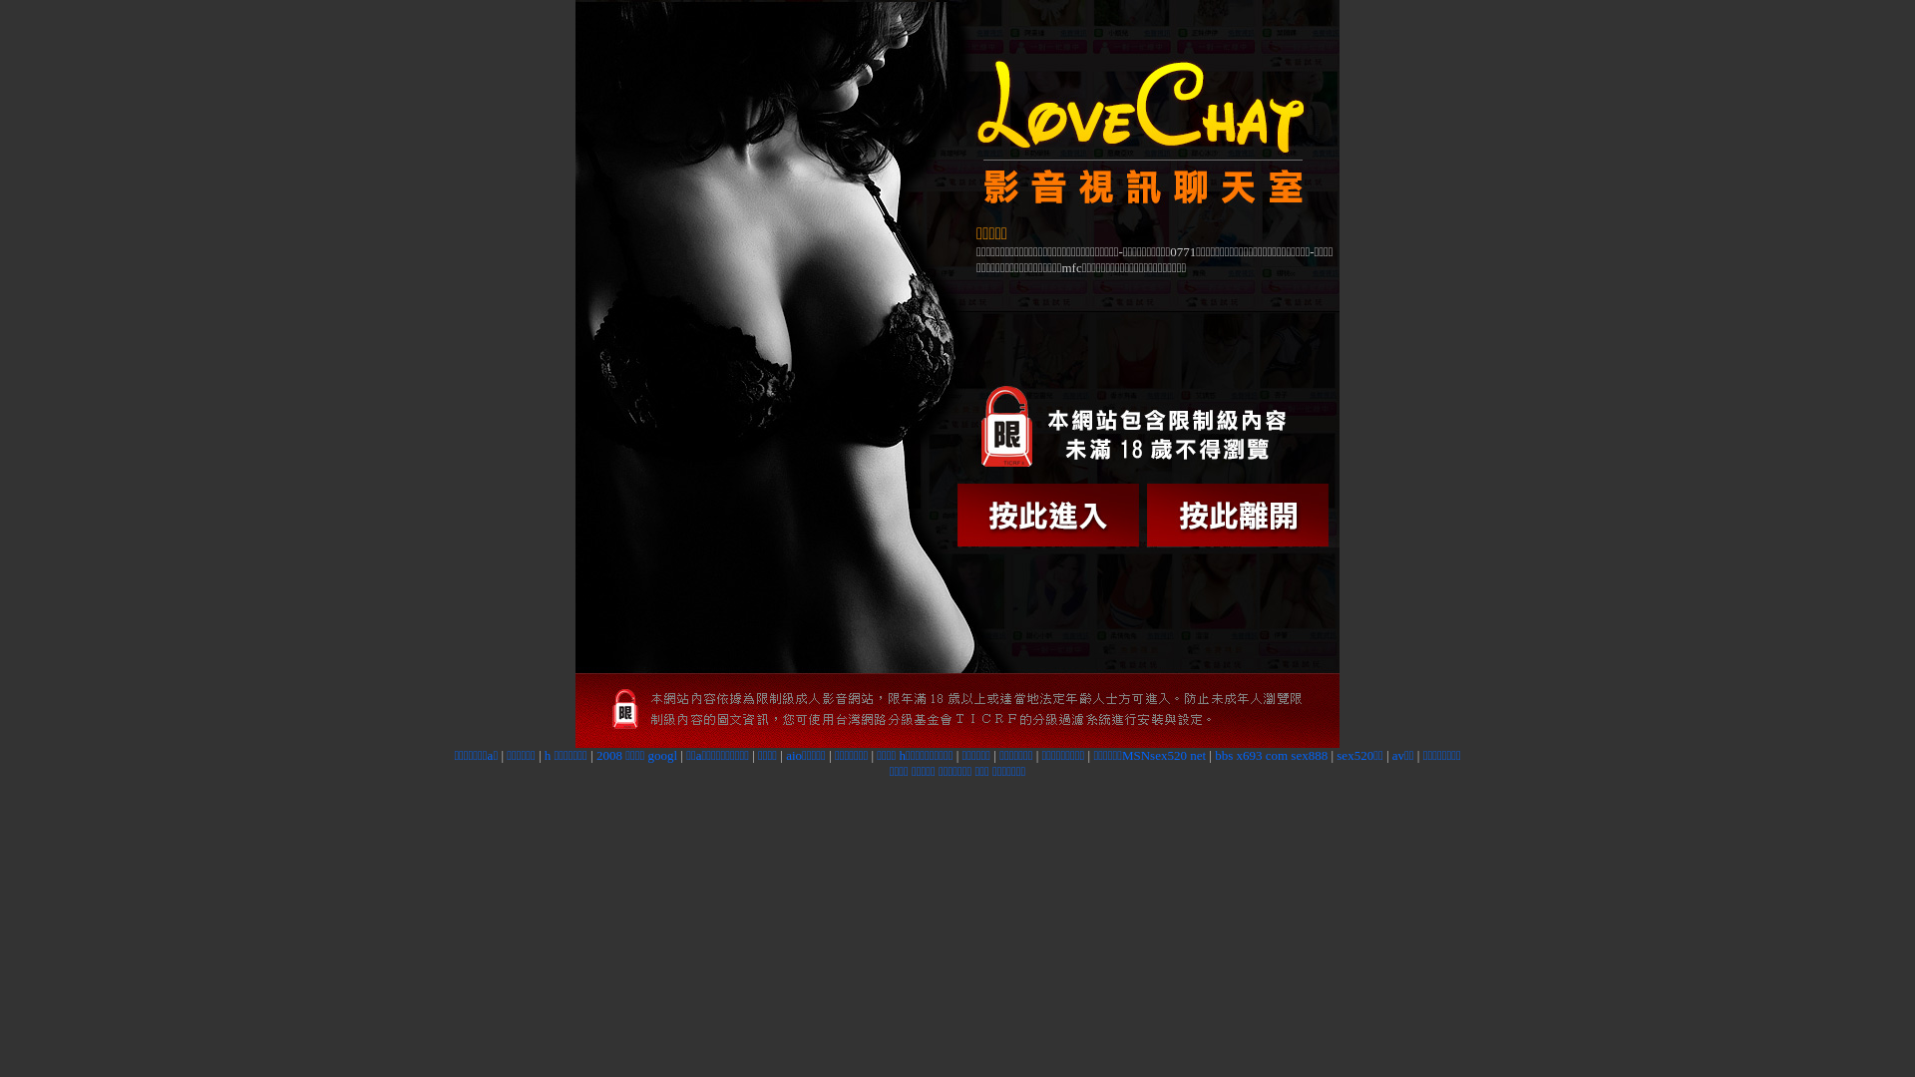 Image resolution: width=1915 pixels, height=1077 pixels. What do you see at coordinates (1178, 756) in the screenshot?
I see `sex520 net` at bounding box center [1178, 756].